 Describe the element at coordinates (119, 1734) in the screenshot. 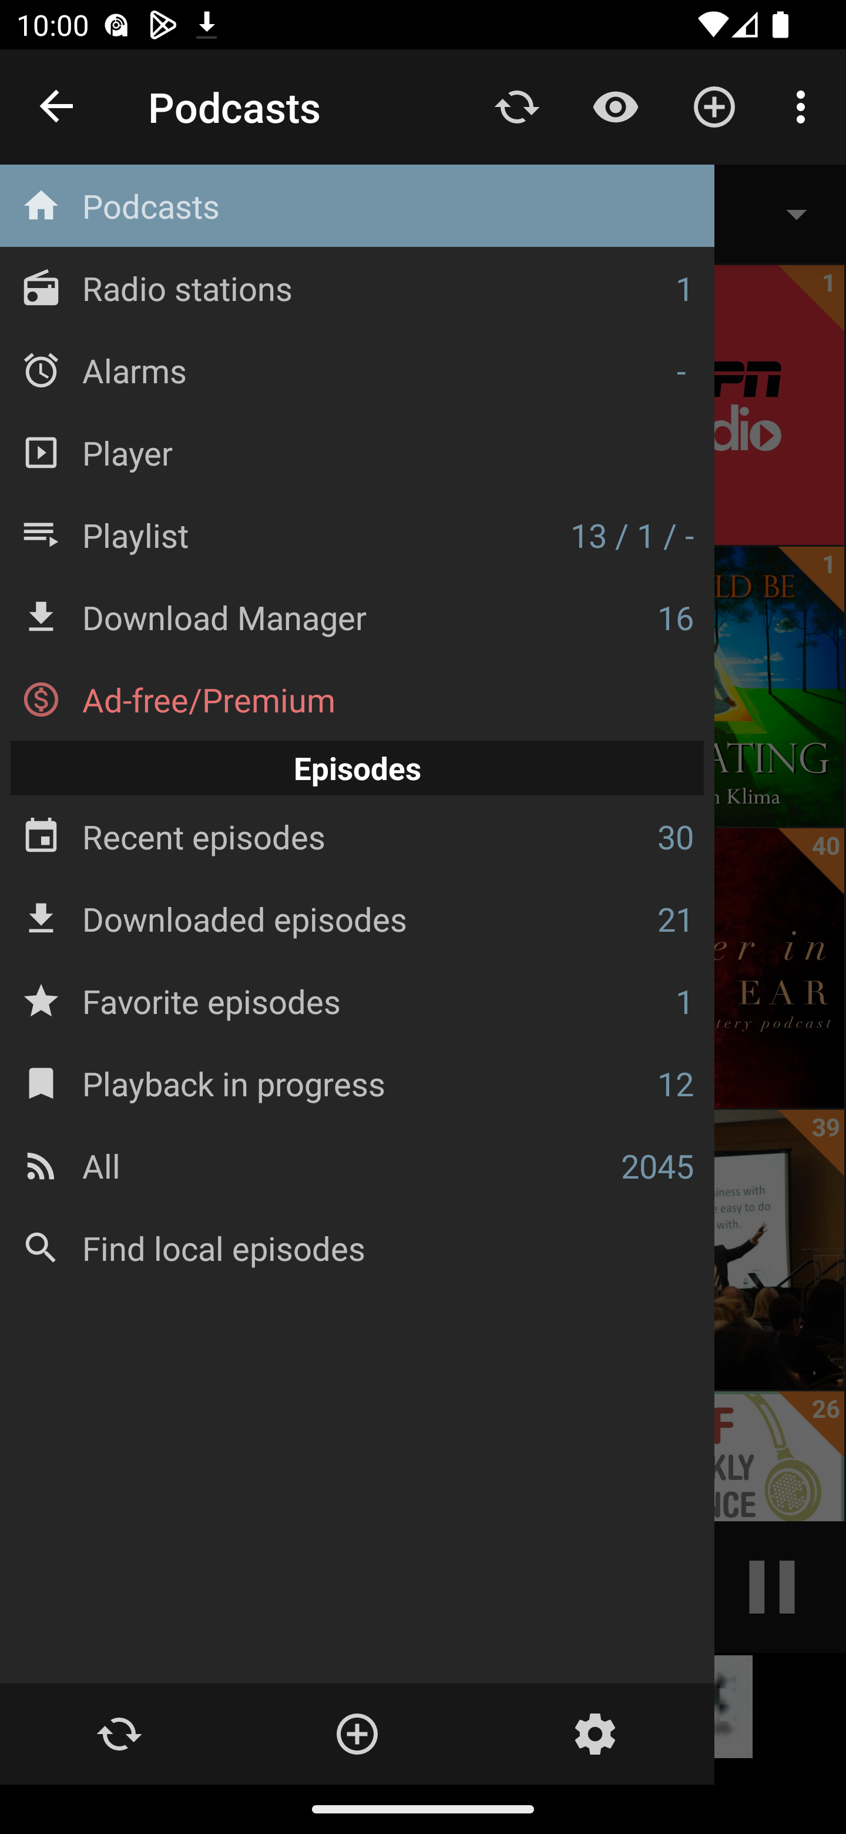

I see `Update` at that location.